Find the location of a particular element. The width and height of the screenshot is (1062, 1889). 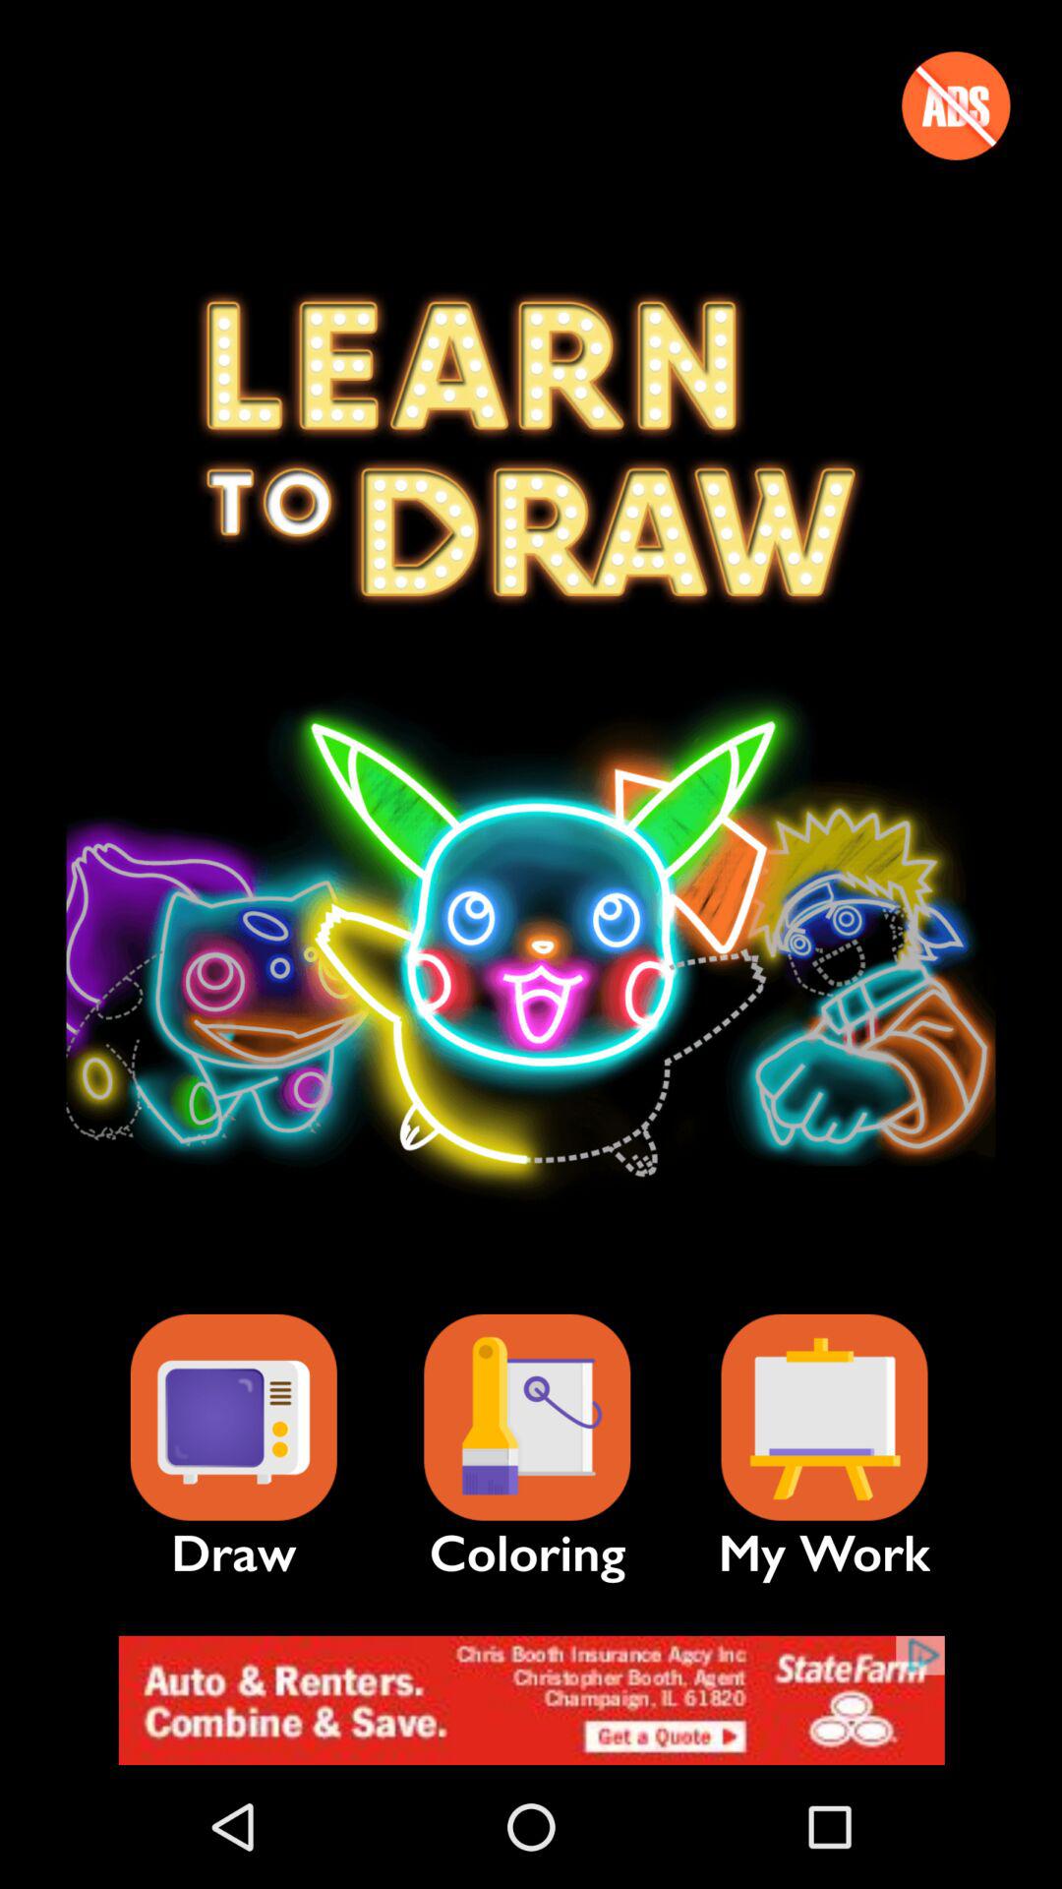

diviertete con tu mundo is located at coordinates (527, 1417).